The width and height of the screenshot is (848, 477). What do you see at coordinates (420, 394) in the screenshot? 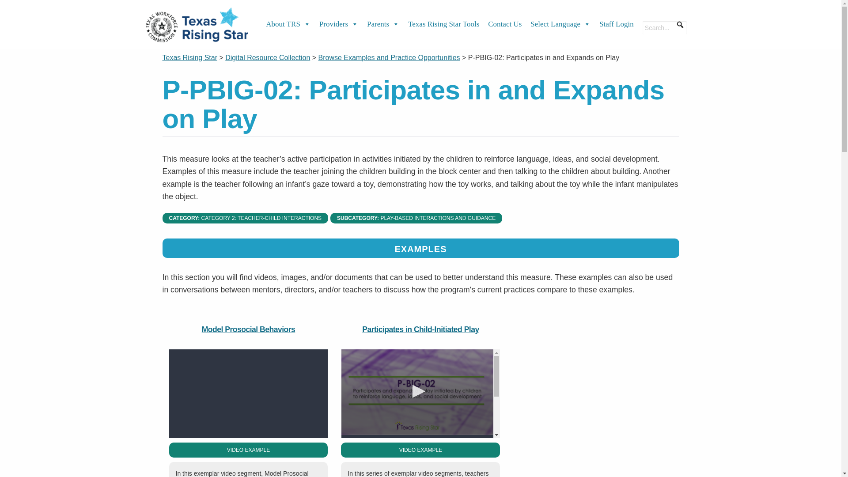
I see `Participates in Child-Initiated Play` at bounding box center [420, 394].